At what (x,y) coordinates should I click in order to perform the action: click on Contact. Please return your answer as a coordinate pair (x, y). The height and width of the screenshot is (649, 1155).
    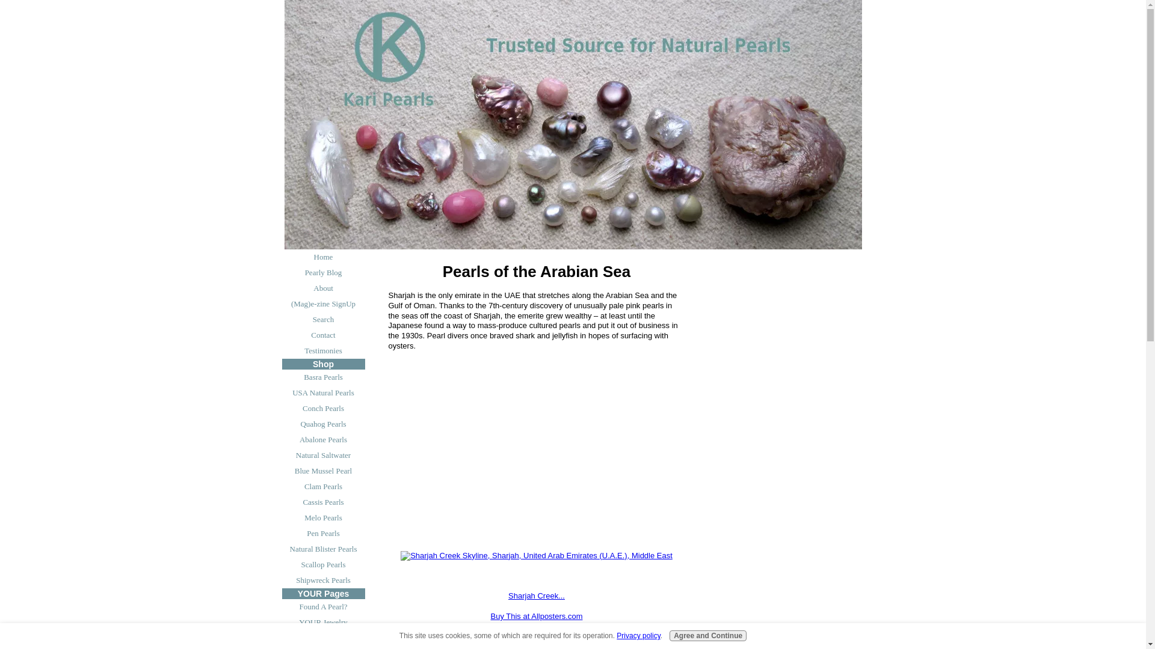
    Looking at the image, I should click on (323, 335).